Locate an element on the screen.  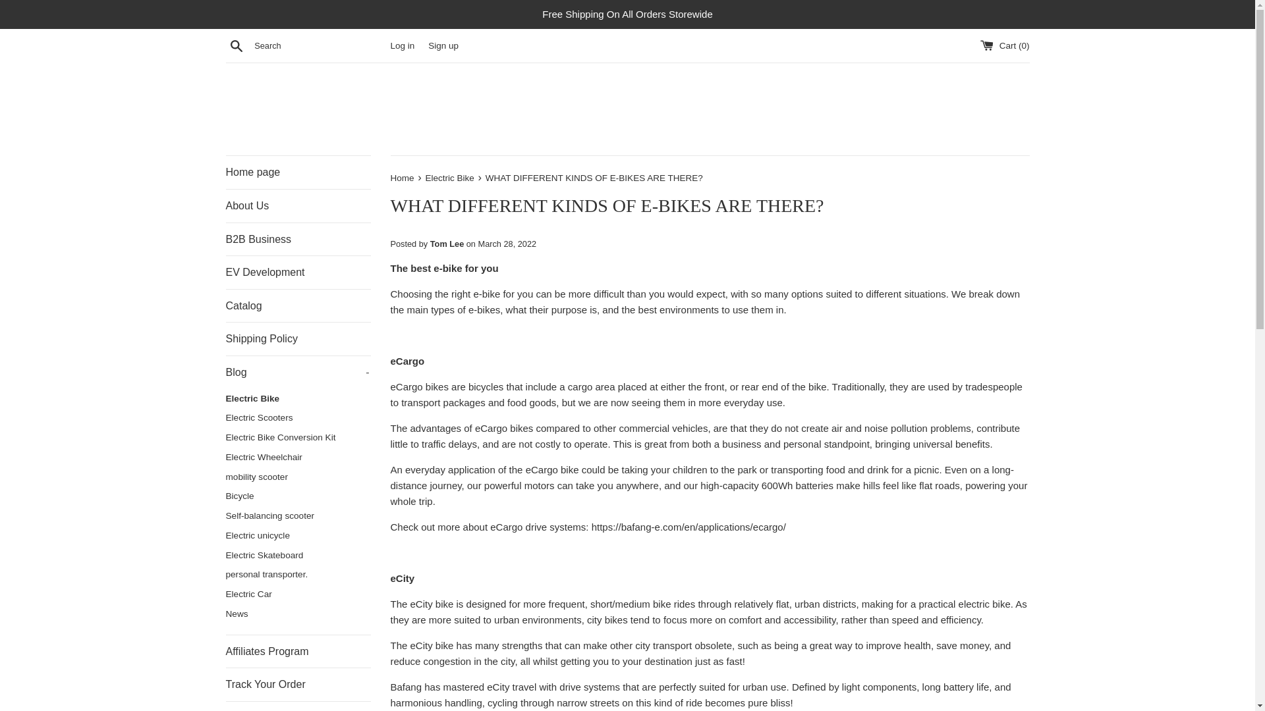
Electric Wheelchair is located at coordinates (298, 457).